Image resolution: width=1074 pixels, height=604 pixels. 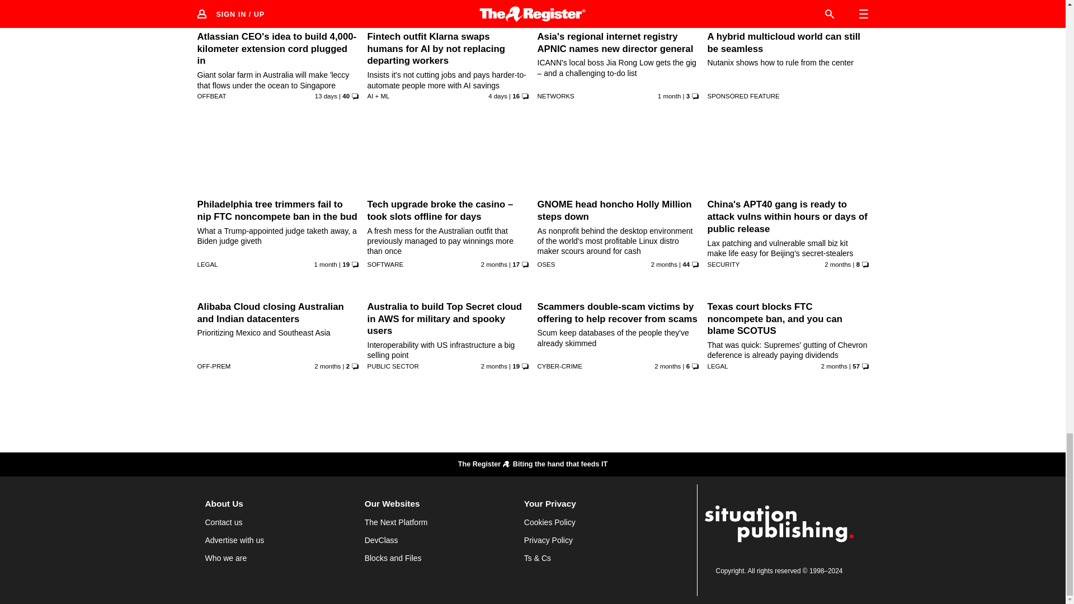 I want to click on 17 Jul 2024 9:28, so click(x=664, y=264).